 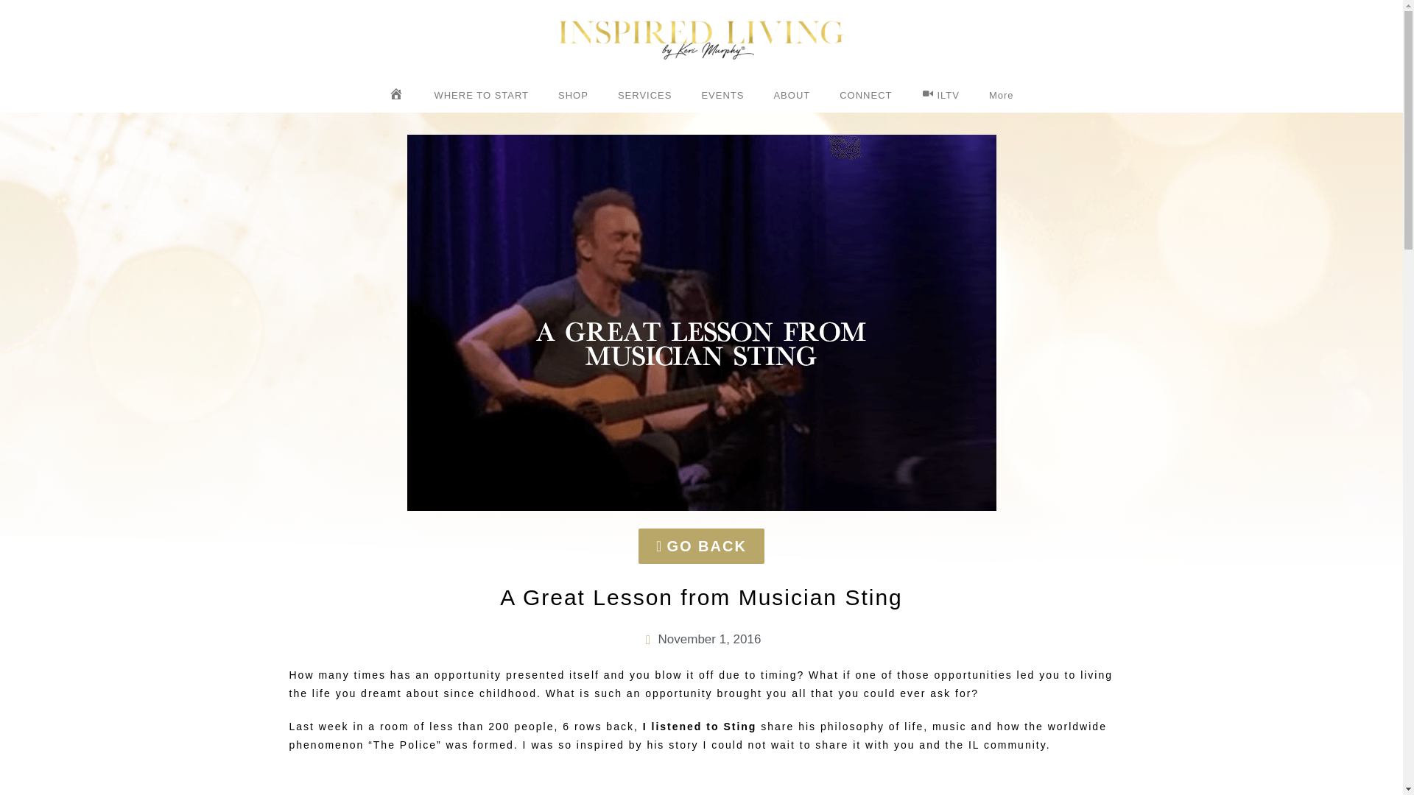 I want to click on CONNECT, so click(x=865, y=96).